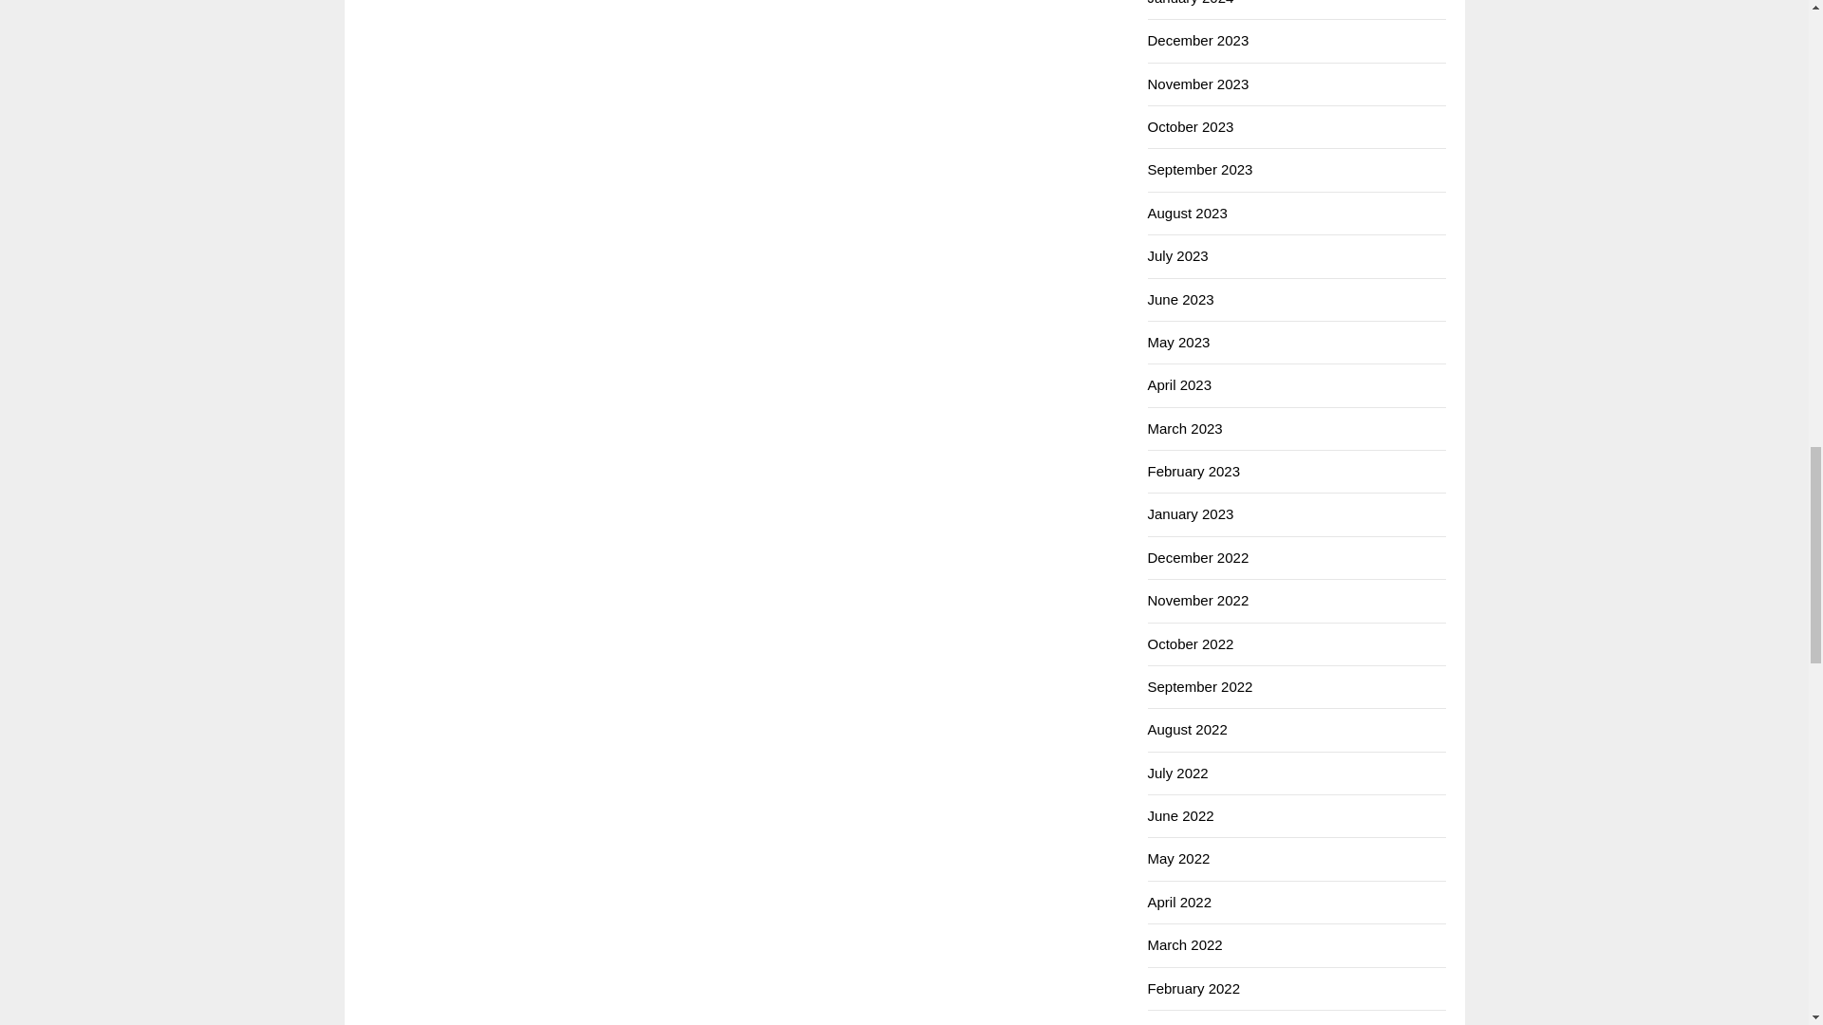 The width and height of the screenshot is (1823, 1025). I want to click on November 2023, so click(1197, 84).